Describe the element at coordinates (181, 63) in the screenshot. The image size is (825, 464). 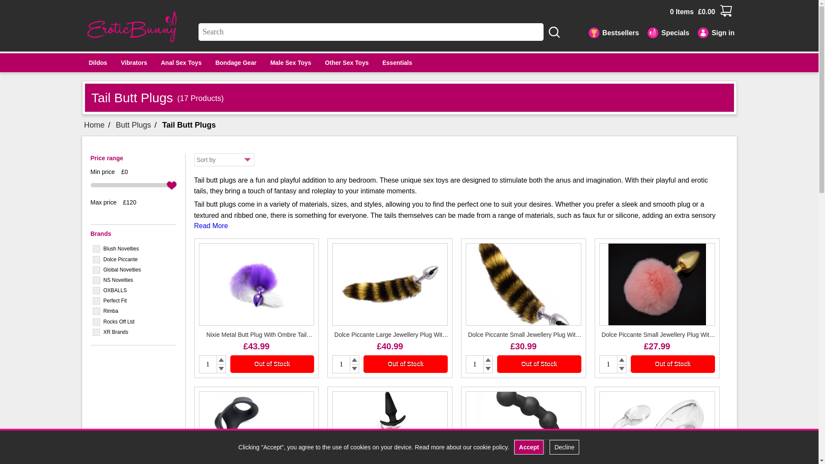
I see `Anal Sex Toys` at that location.